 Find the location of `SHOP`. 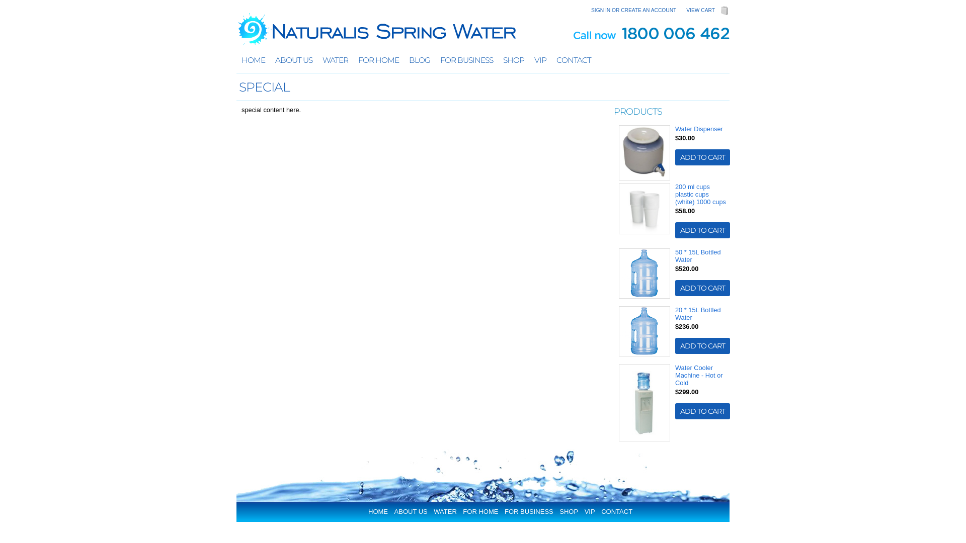

SHOP is located at coordinates (514, 60).